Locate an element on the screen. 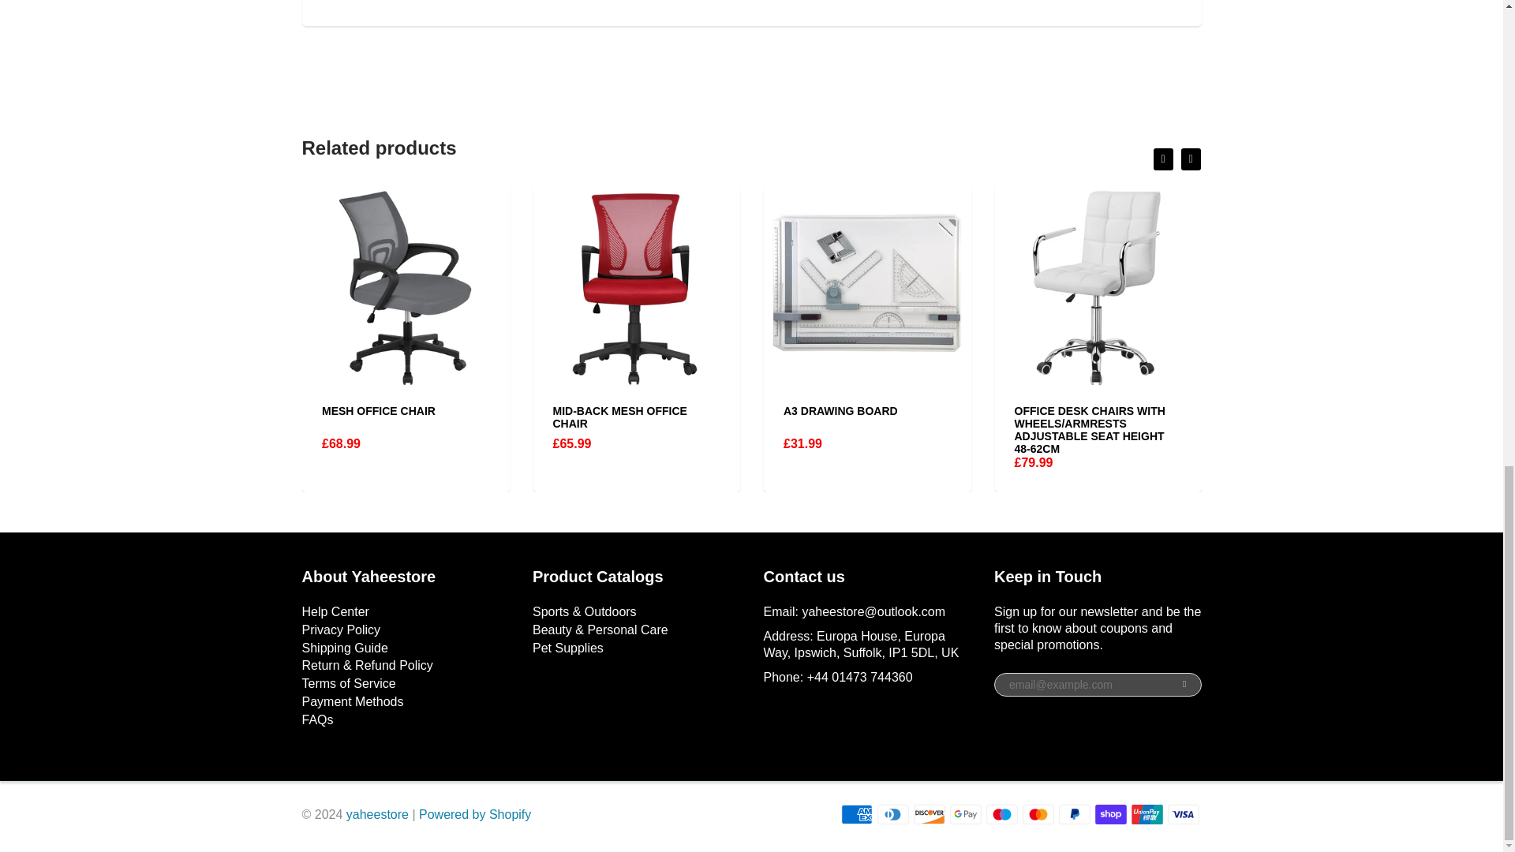 The height and width of the screenshot is (852, 1515). Union Pay is located at coordinates (1147, 814).